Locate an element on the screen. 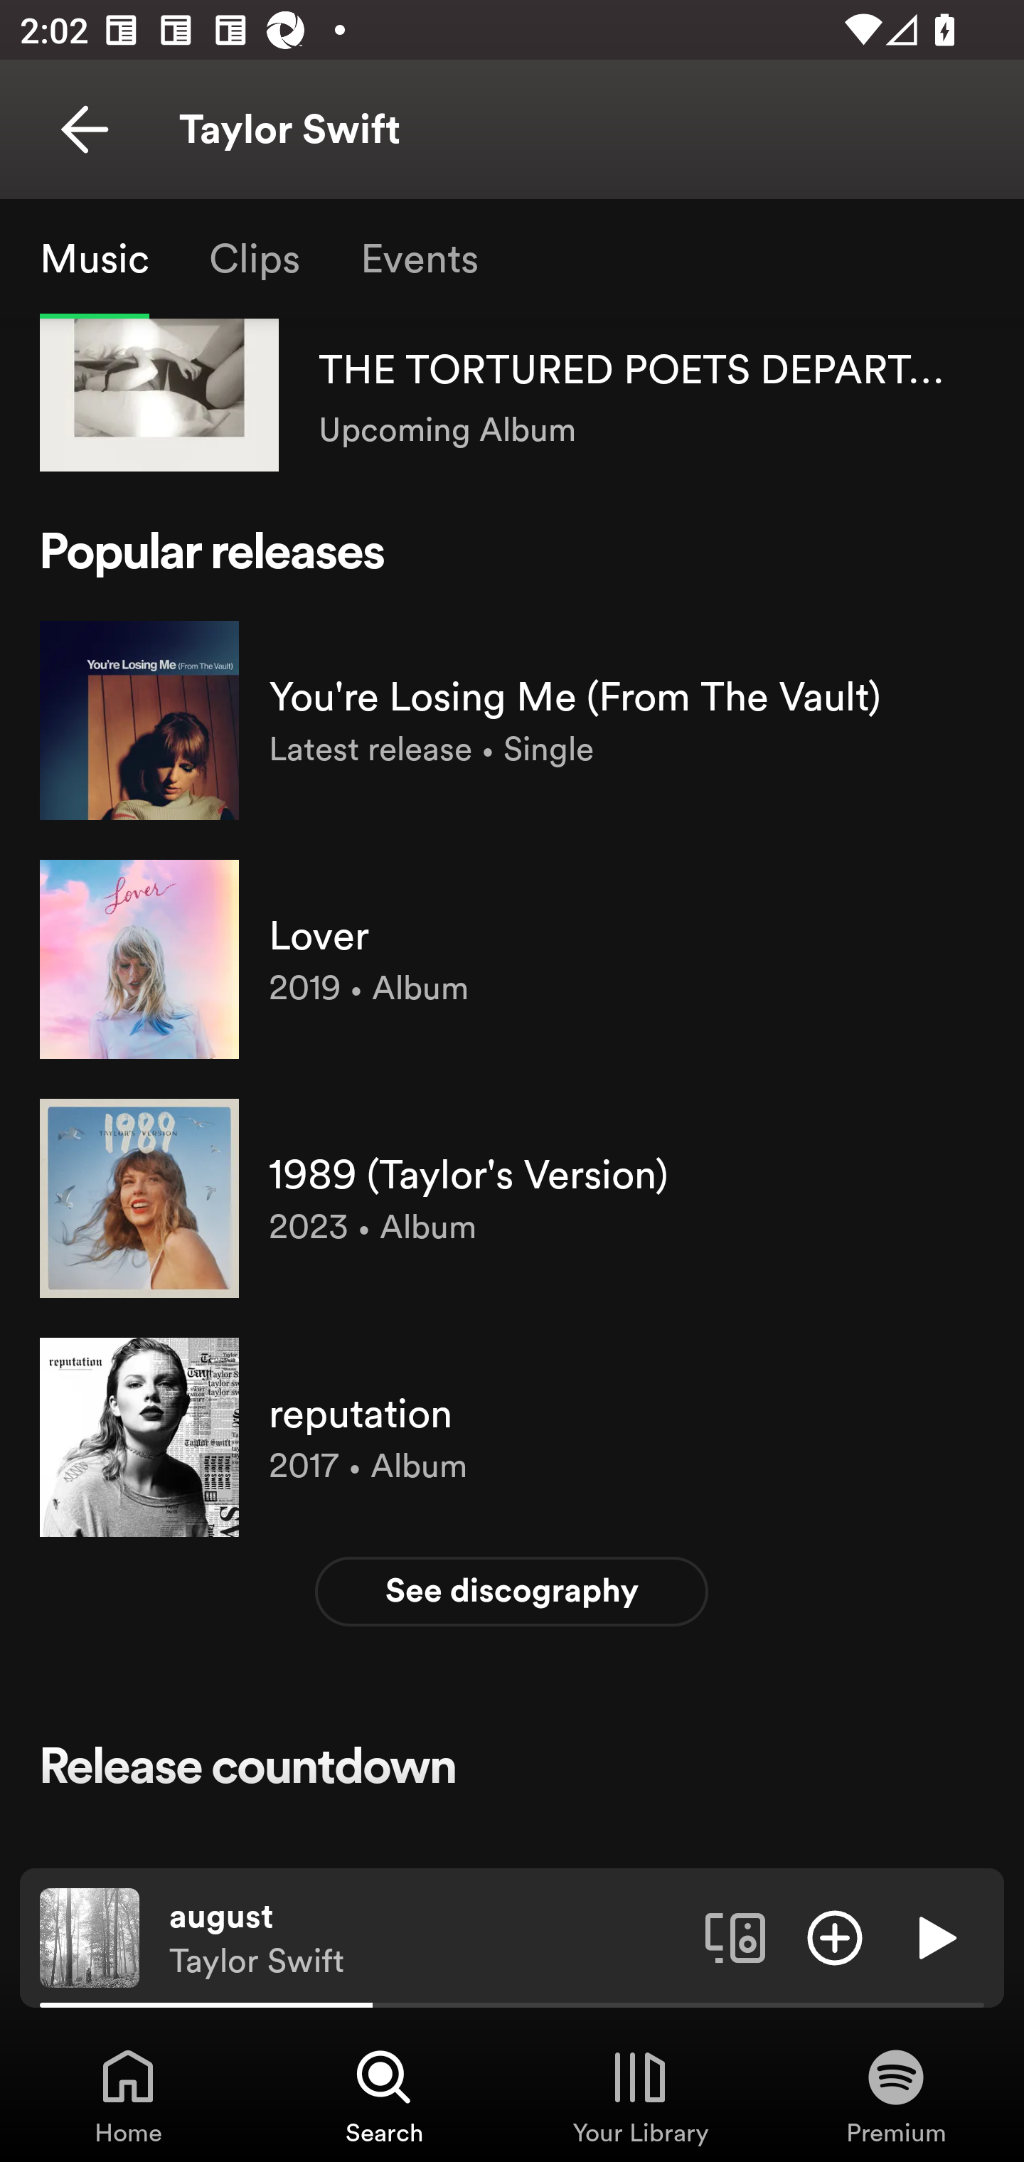 The image size is (1024, 2162). reputation 2017 • Album is located at coordinates (512, 1437).